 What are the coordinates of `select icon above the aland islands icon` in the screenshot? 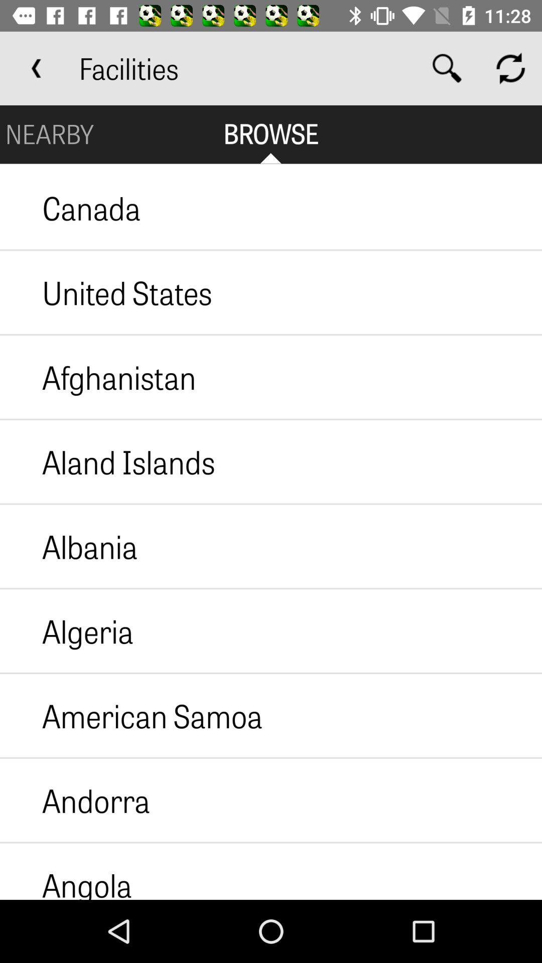 It's located at (98, 377).